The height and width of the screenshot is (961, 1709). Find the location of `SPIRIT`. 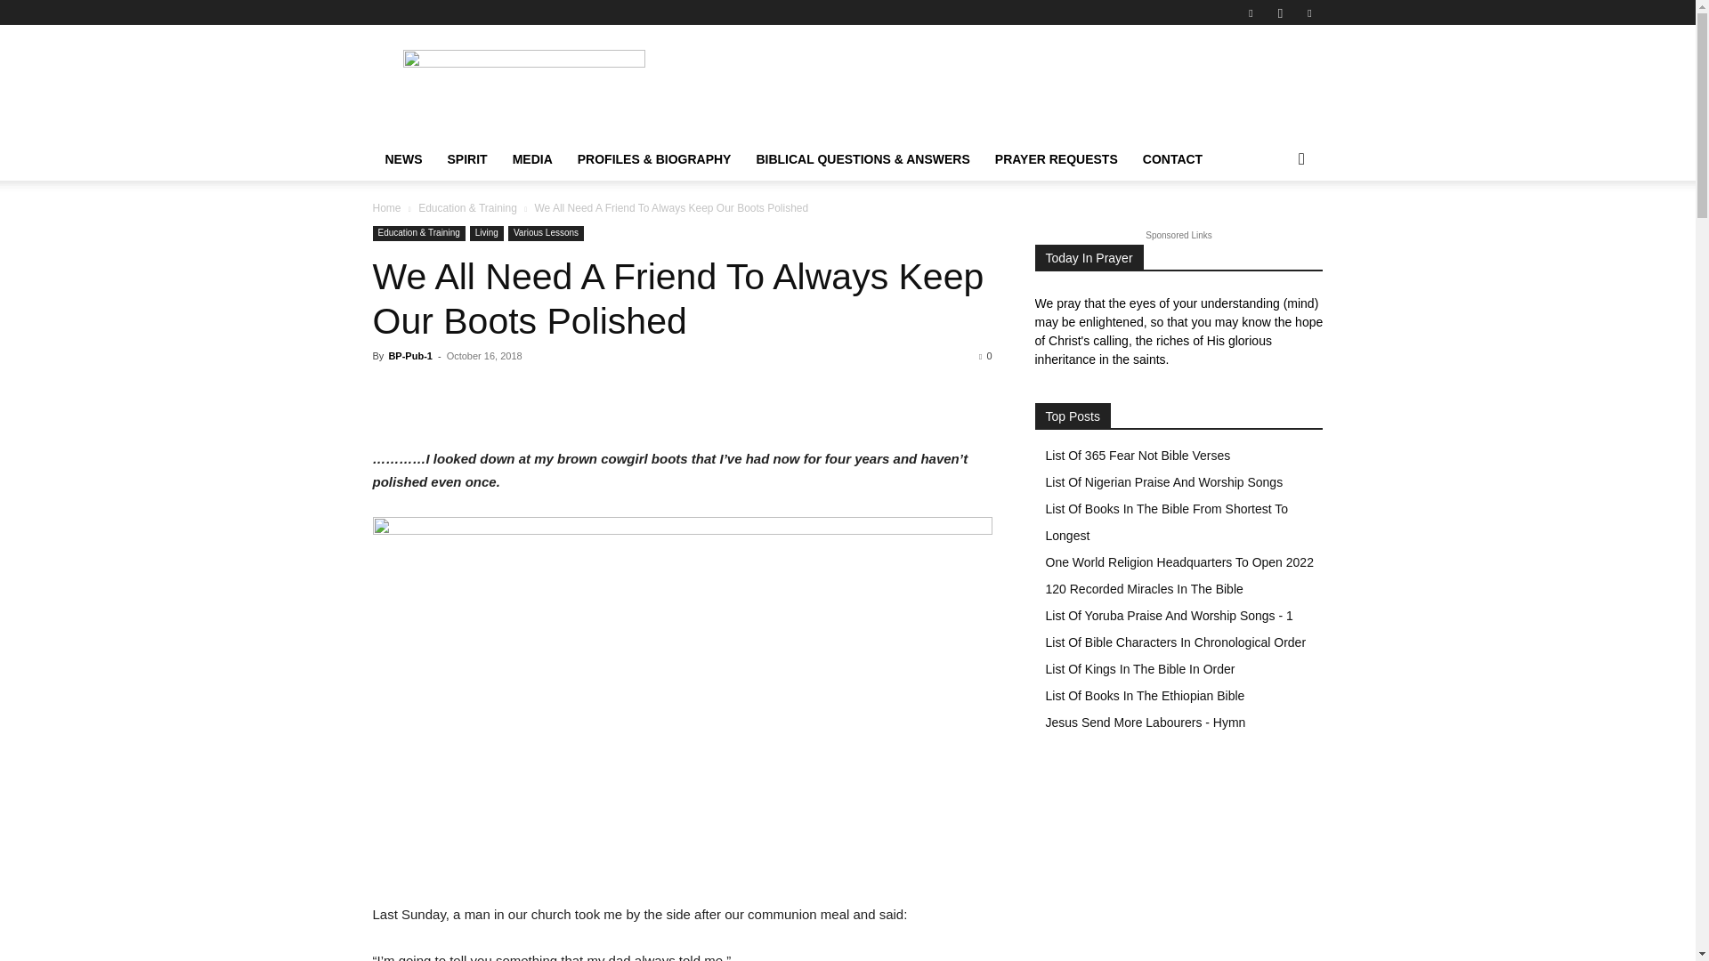

SPIRIT is located at coordinates (466, 159).